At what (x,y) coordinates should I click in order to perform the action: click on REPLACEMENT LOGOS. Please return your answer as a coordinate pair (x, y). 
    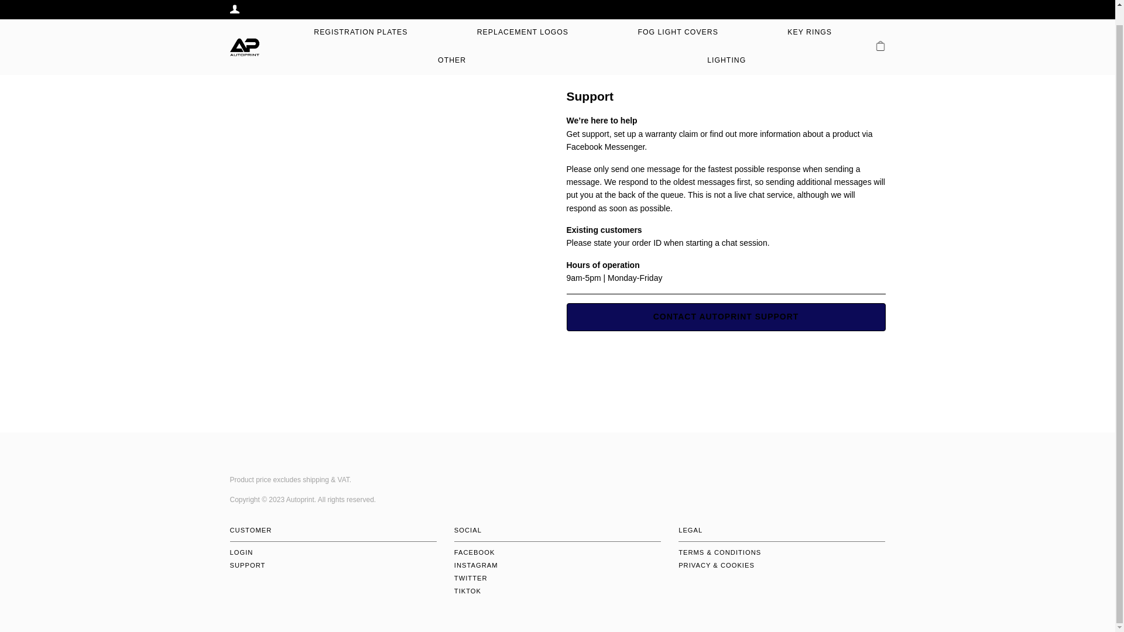
    Looking at the image, I should click on (522, 15).